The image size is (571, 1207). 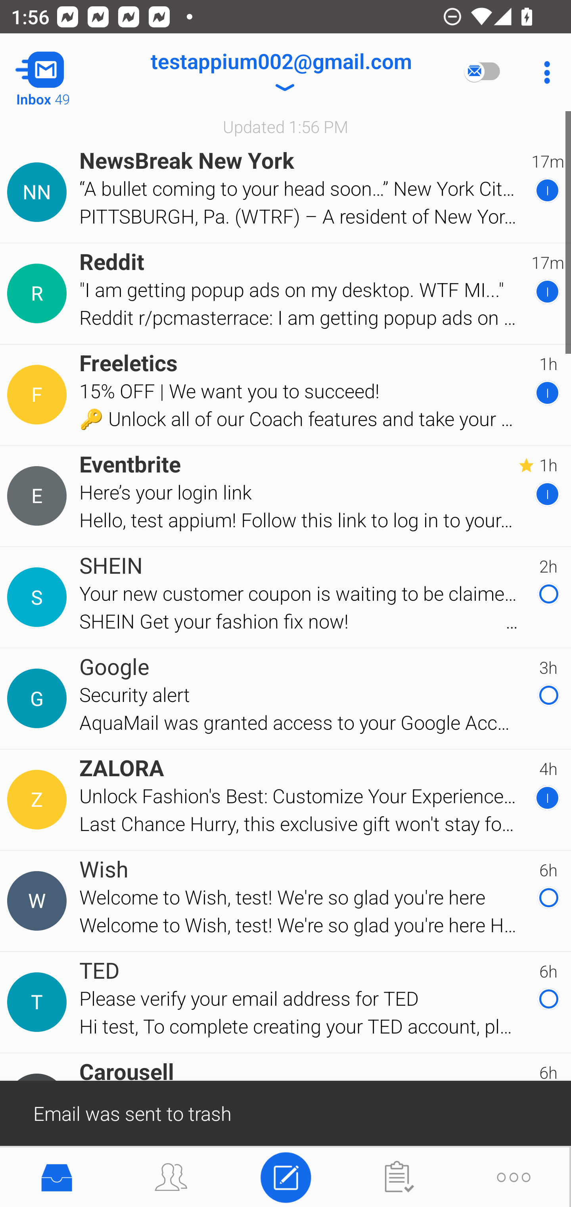 I want to click on Contact Details, so click(x=39, y=597).